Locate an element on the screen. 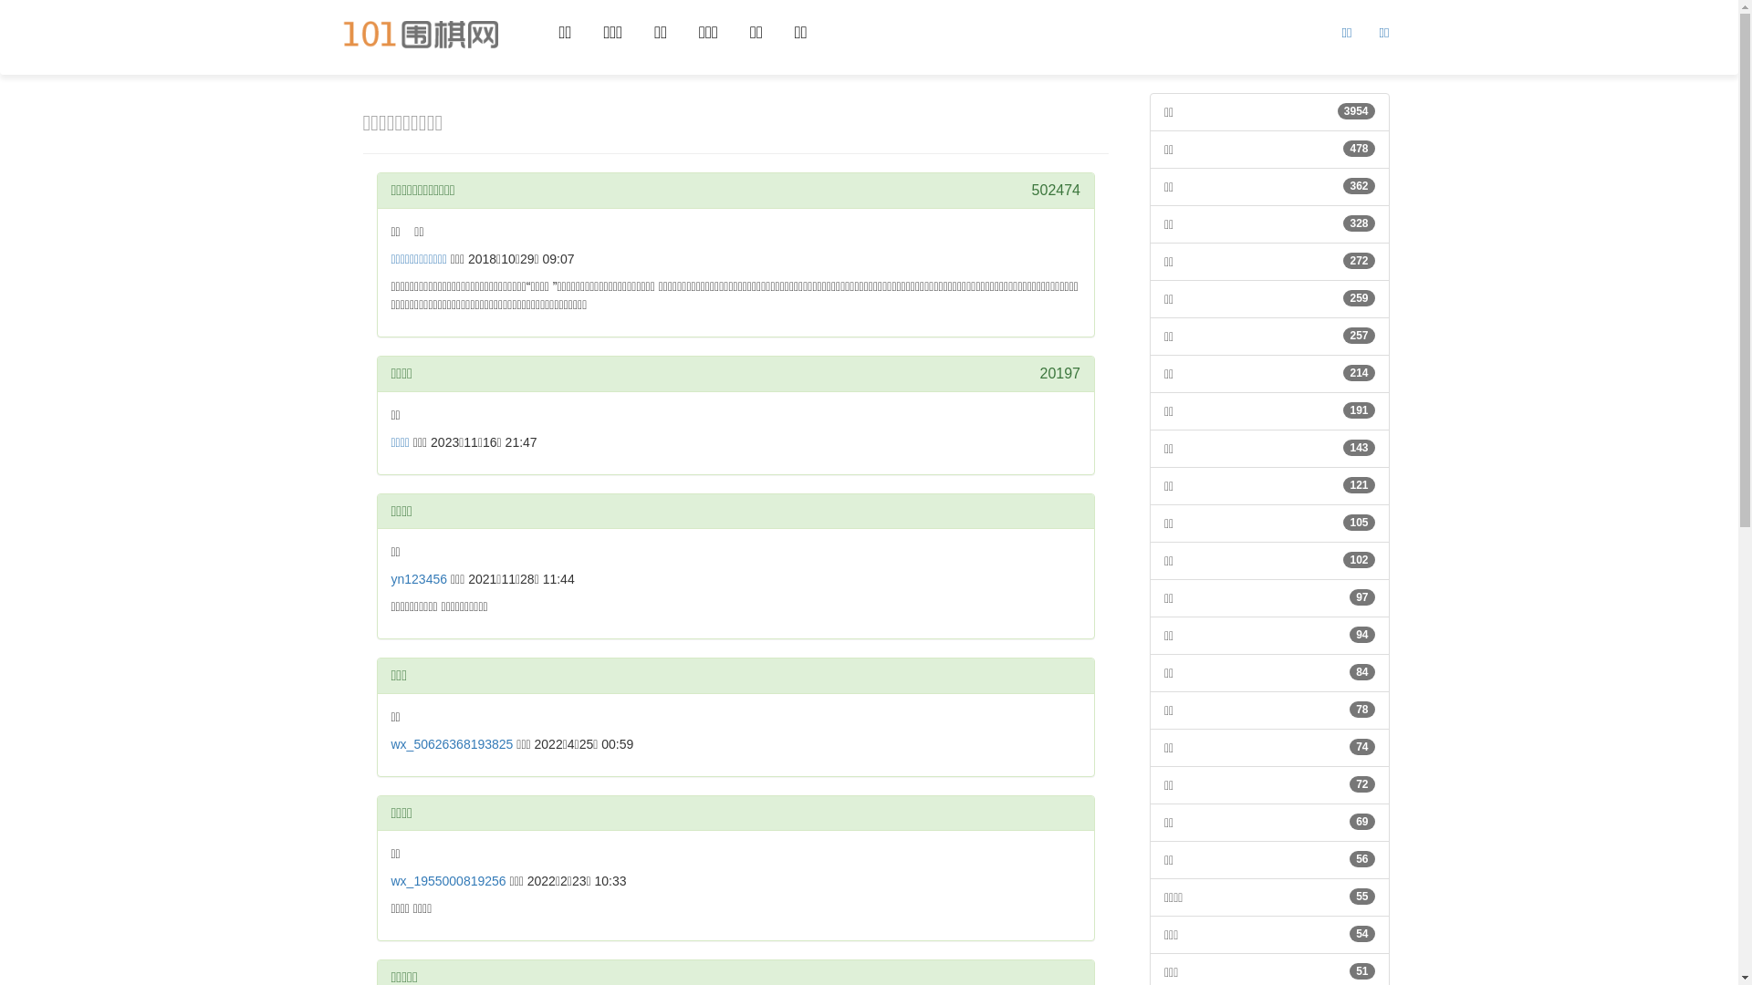 The height and width of the screenshot is (985, 1752). yn123456 is located at coordinates (418, 579).